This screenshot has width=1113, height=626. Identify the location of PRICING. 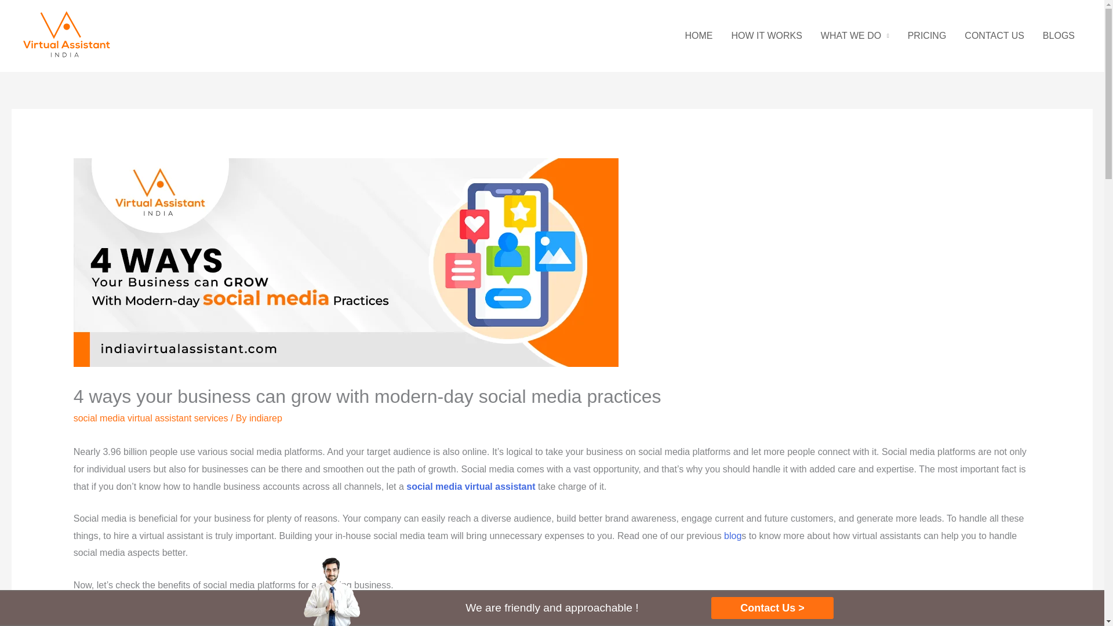
(927, 36).